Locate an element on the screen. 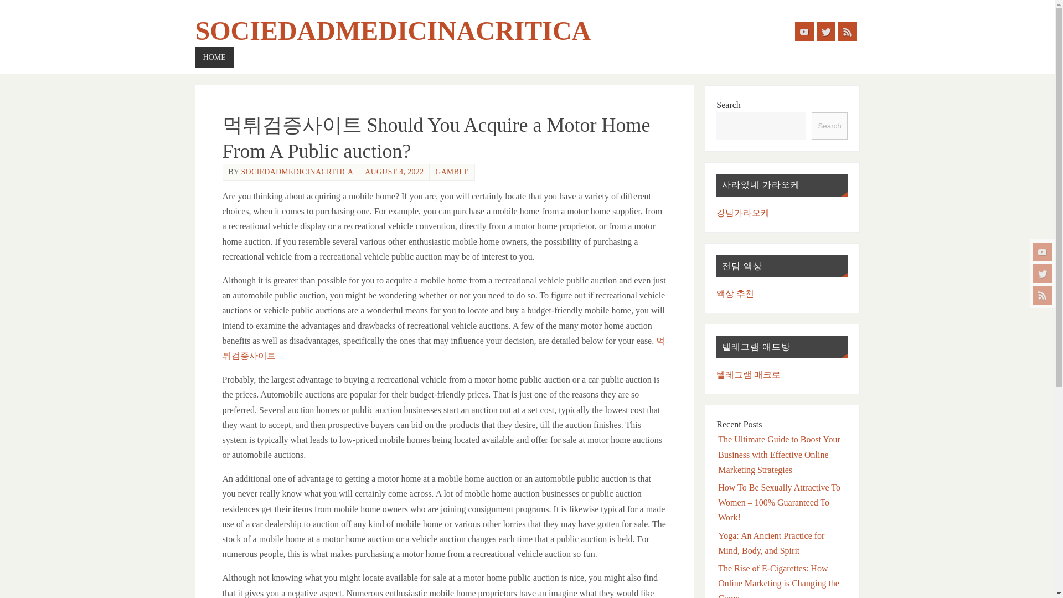  SOCIEDADMEDICINACRITICA is located at coordinates (393, 31).